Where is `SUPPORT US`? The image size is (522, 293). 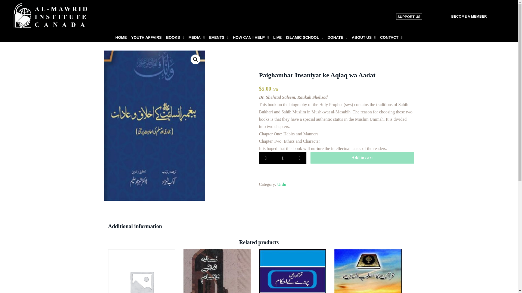
SUPPORT US is located at coordinates (409, 17).